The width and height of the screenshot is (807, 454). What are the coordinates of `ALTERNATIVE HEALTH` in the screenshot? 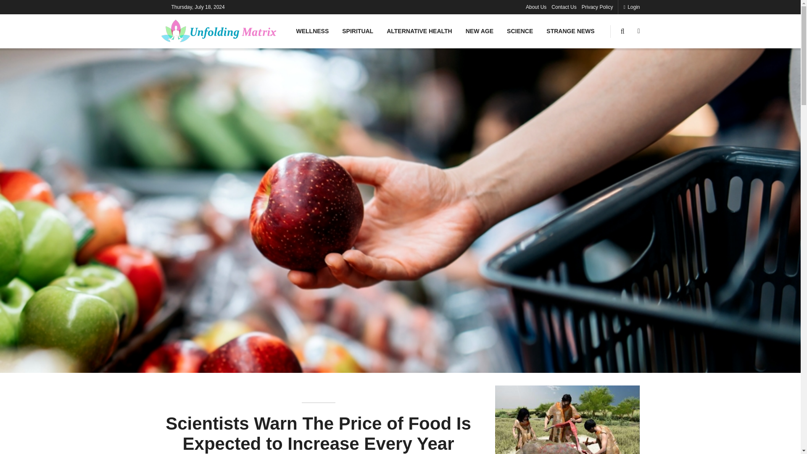 It's located at (419, 31).